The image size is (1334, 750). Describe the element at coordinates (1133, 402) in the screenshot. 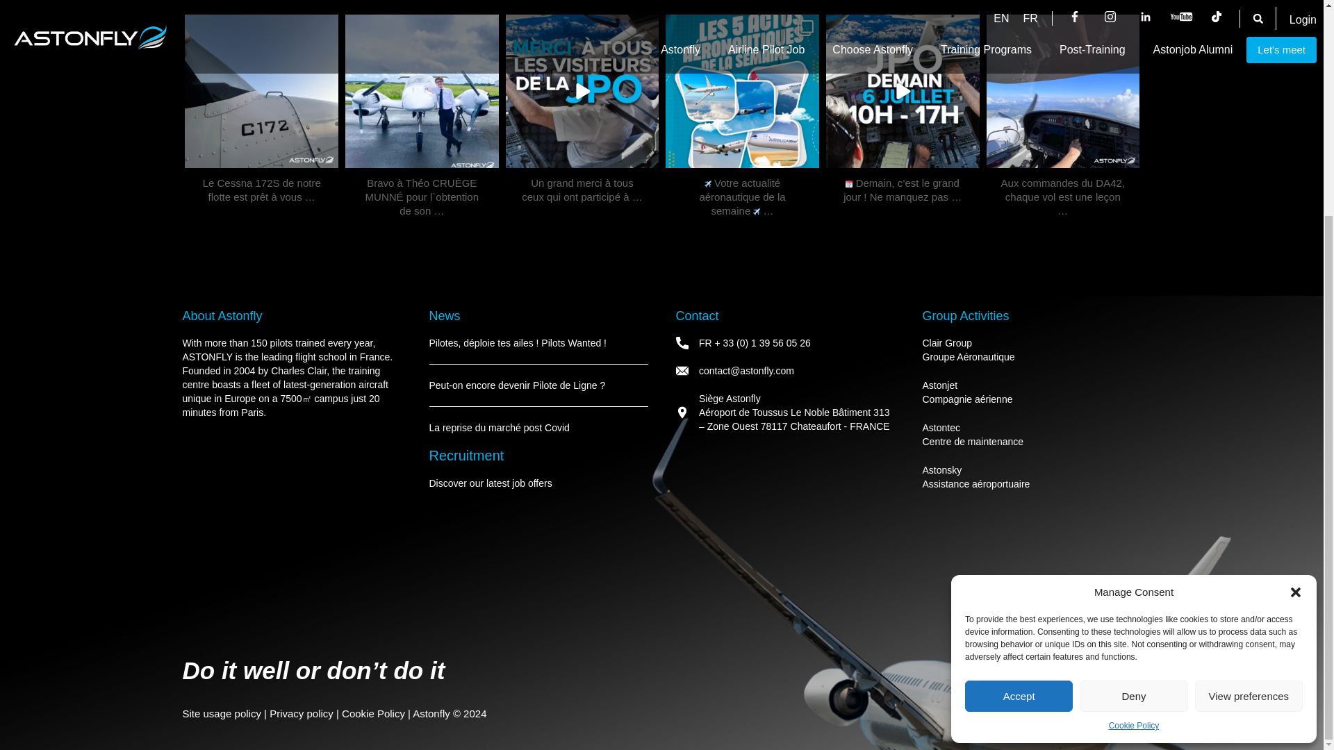

I see `Deny` at that location.